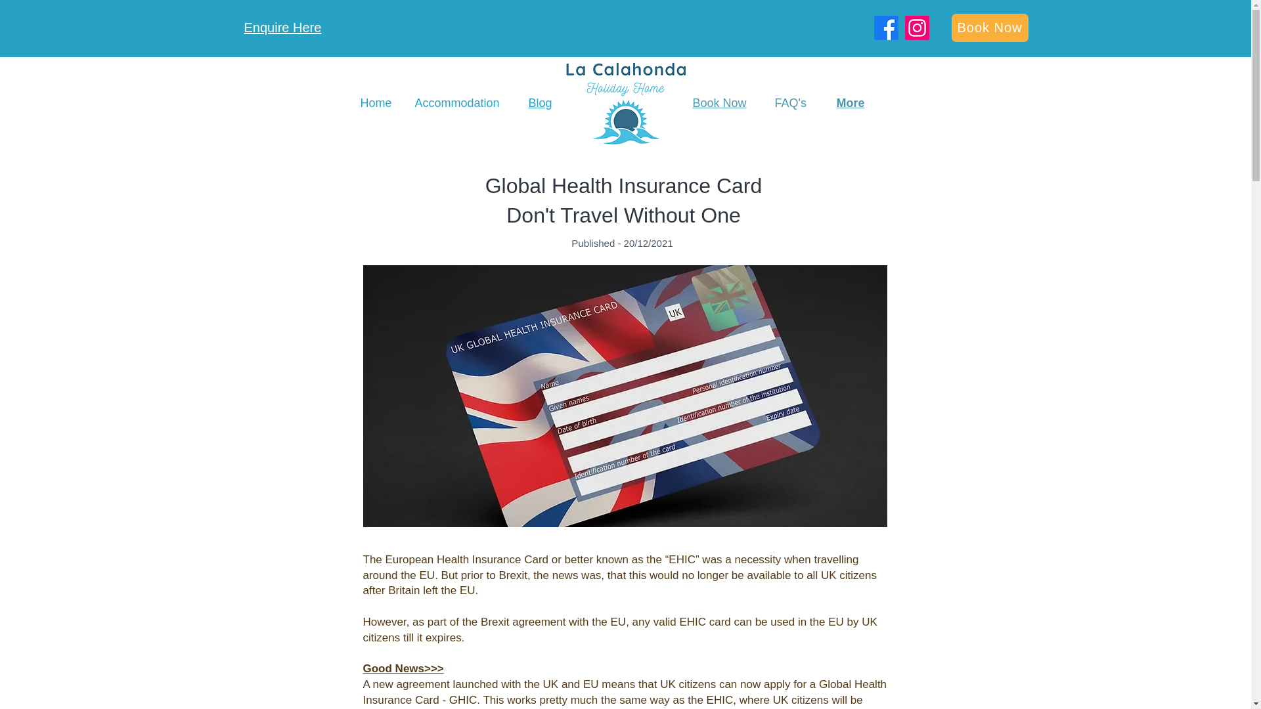 This screenshot has width=1261, height=709. I want to click on Home, so click(375, 102).